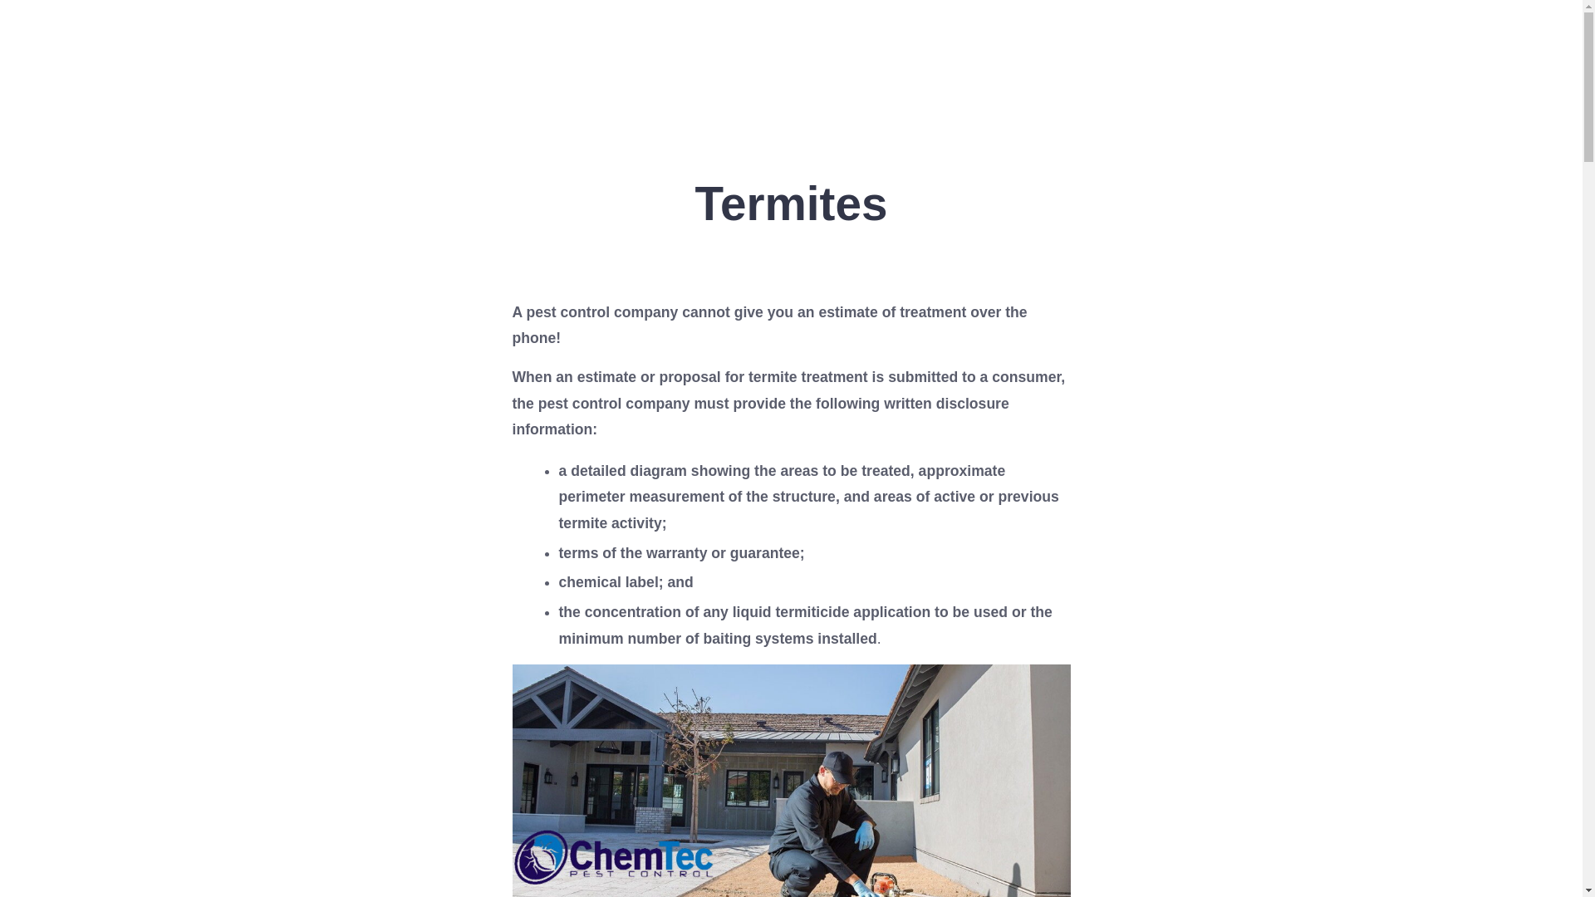  Describe the element at coordinates (274, 52) in the screenshot. I see `ChemTec Pest Control, Lubbock, TX` at that location.